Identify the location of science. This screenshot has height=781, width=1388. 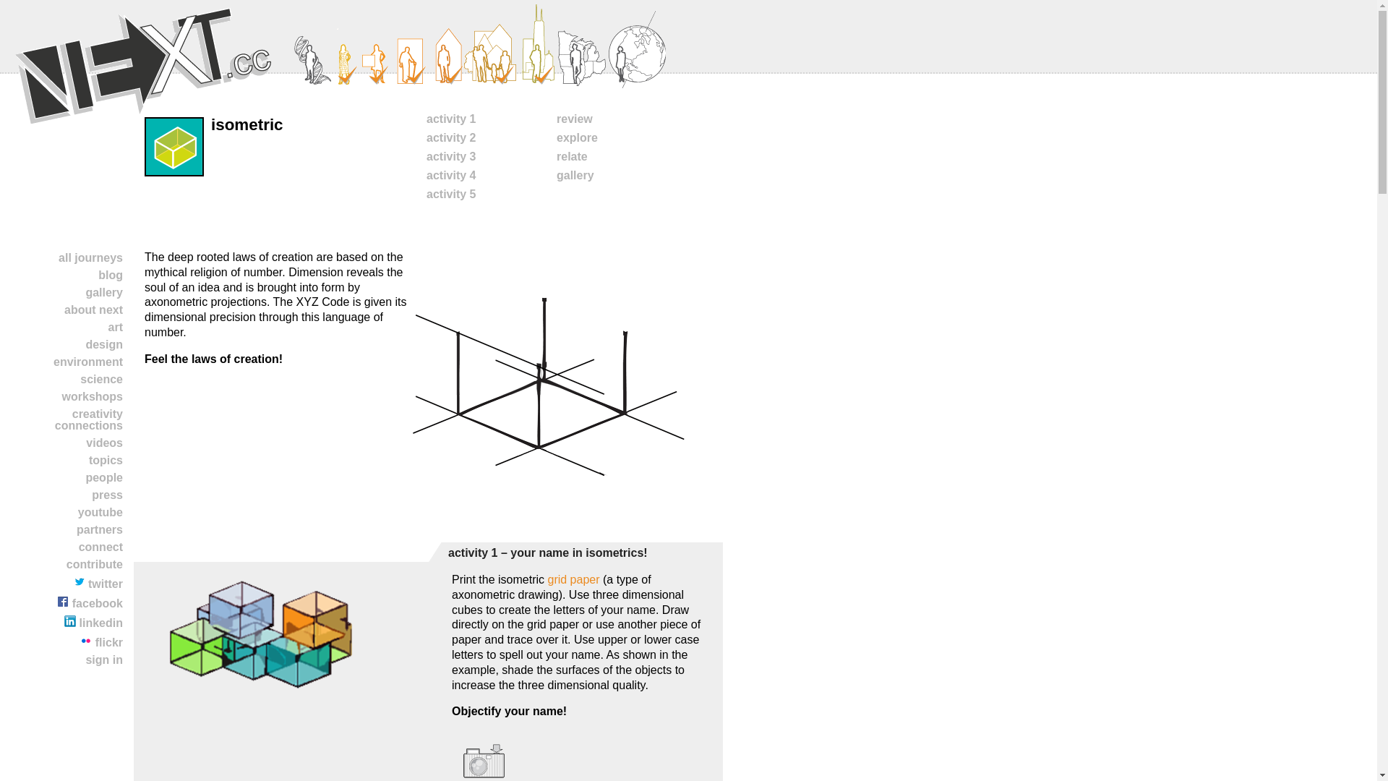
(68, 379).